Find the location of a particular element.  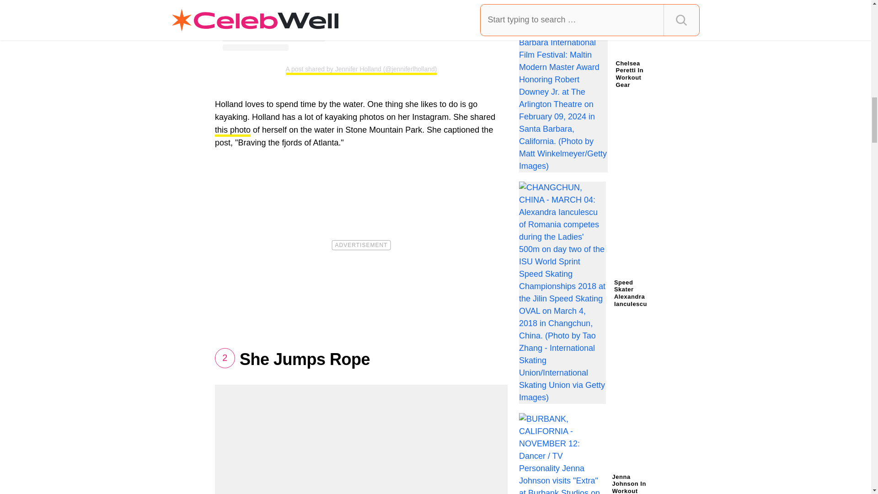

this photo is located at coordinates (232, 131).